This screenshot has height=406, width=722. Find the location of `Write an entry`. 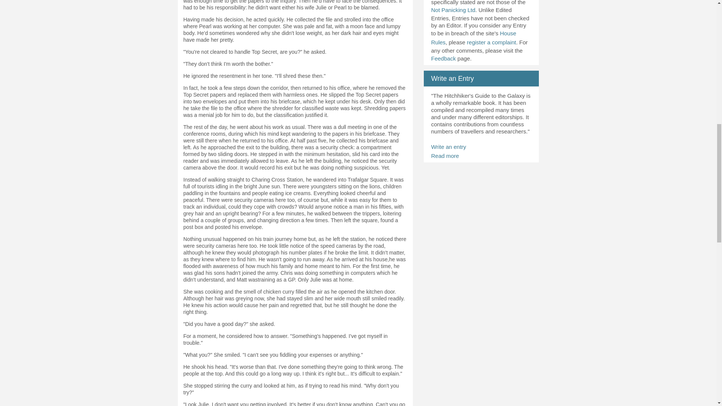

Write an entry is located at coordinates (448, 147).